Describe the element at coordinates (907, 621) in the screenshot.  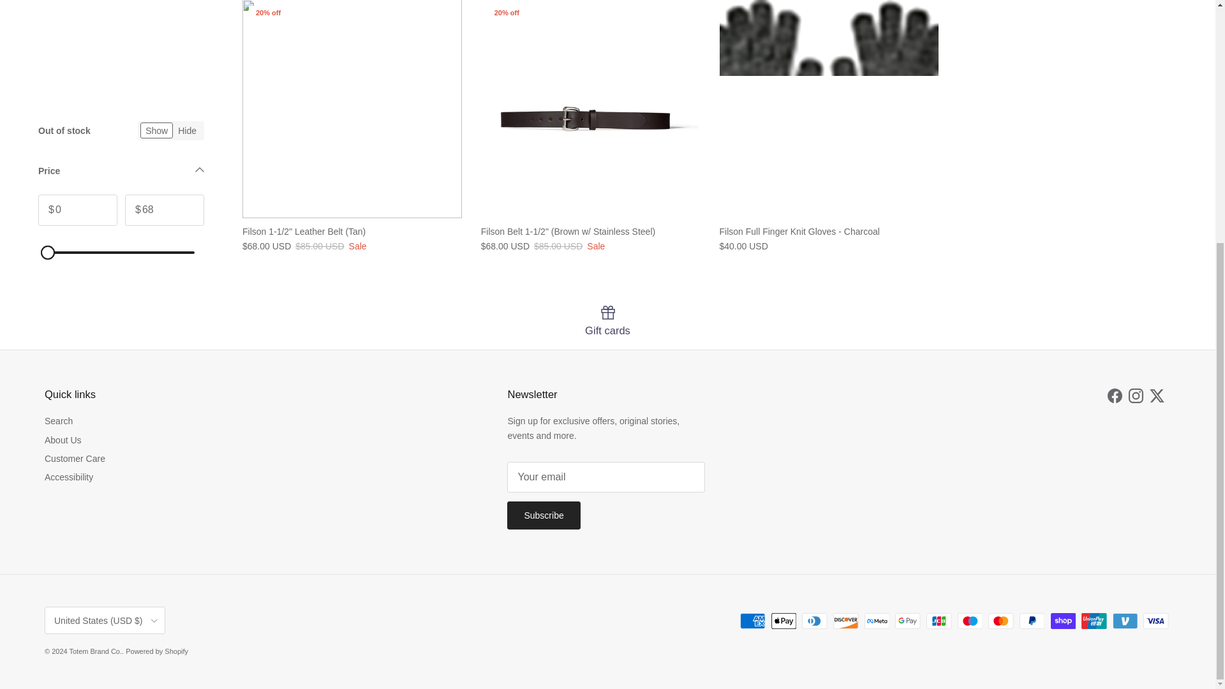
I see `Google Pay` at that location.